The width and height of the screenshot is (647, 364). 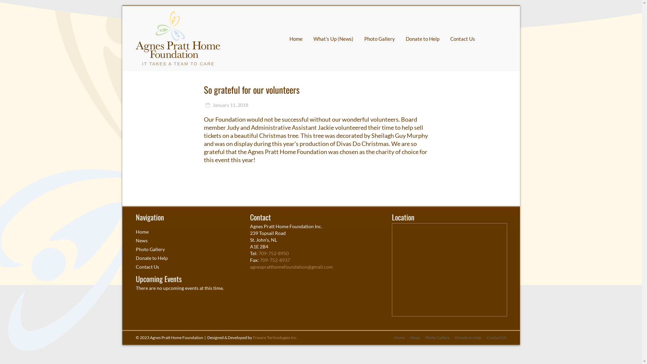 What do you see at coordinates (379, 39) in the screenshot?
I see `Photo Gallery` at bounding box center [379, 39].